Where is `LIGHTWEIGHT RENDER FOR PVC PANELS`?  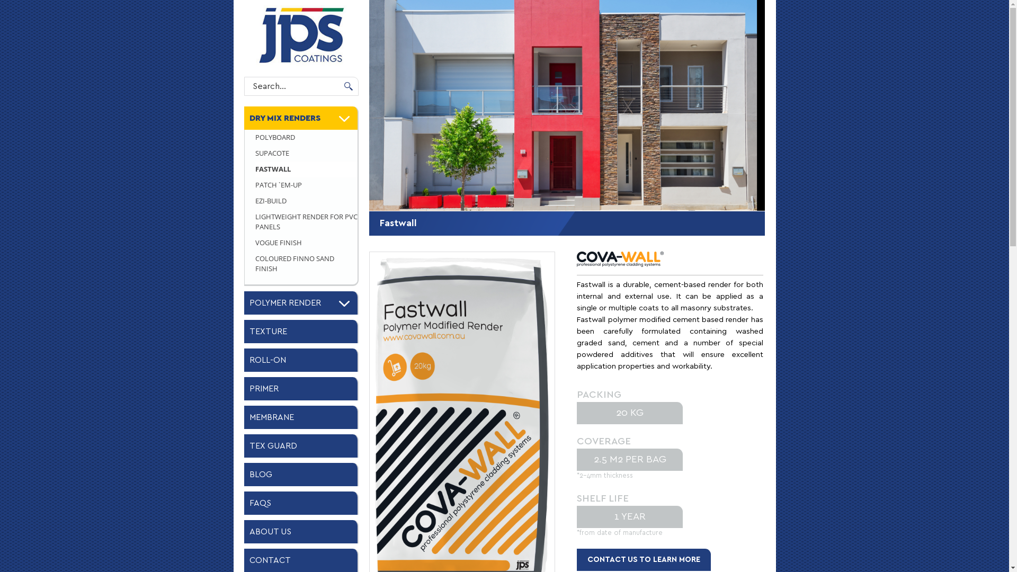
LIGHTWEIGHT RENDER FOR PVC PANELS is located at coordinates (306, 222).